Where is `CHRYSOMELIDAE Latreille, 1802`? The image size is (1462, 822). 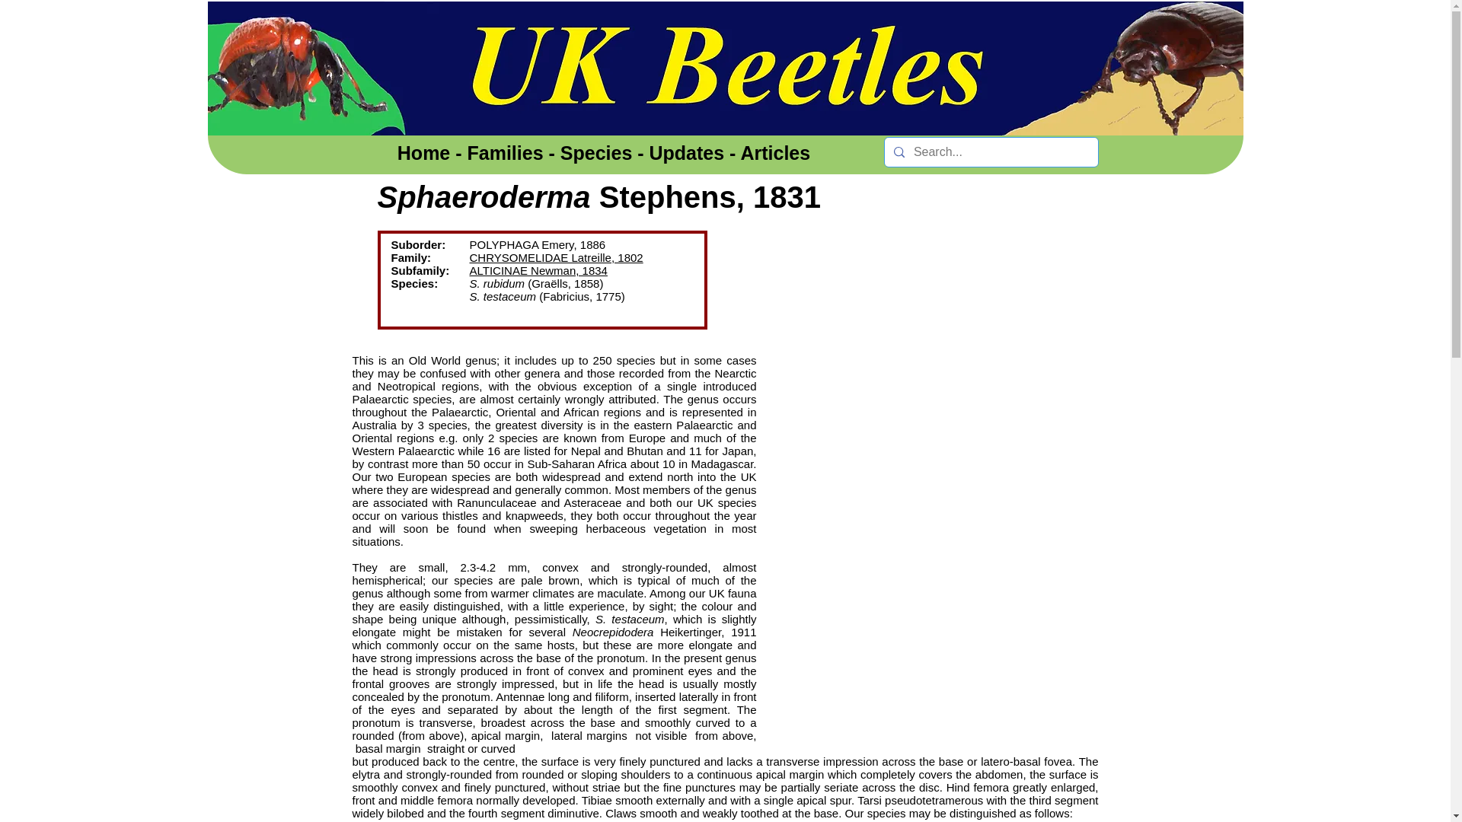
CHRYSOMELIDAE Latreille, 1802 is located at coordinates (556, 257).